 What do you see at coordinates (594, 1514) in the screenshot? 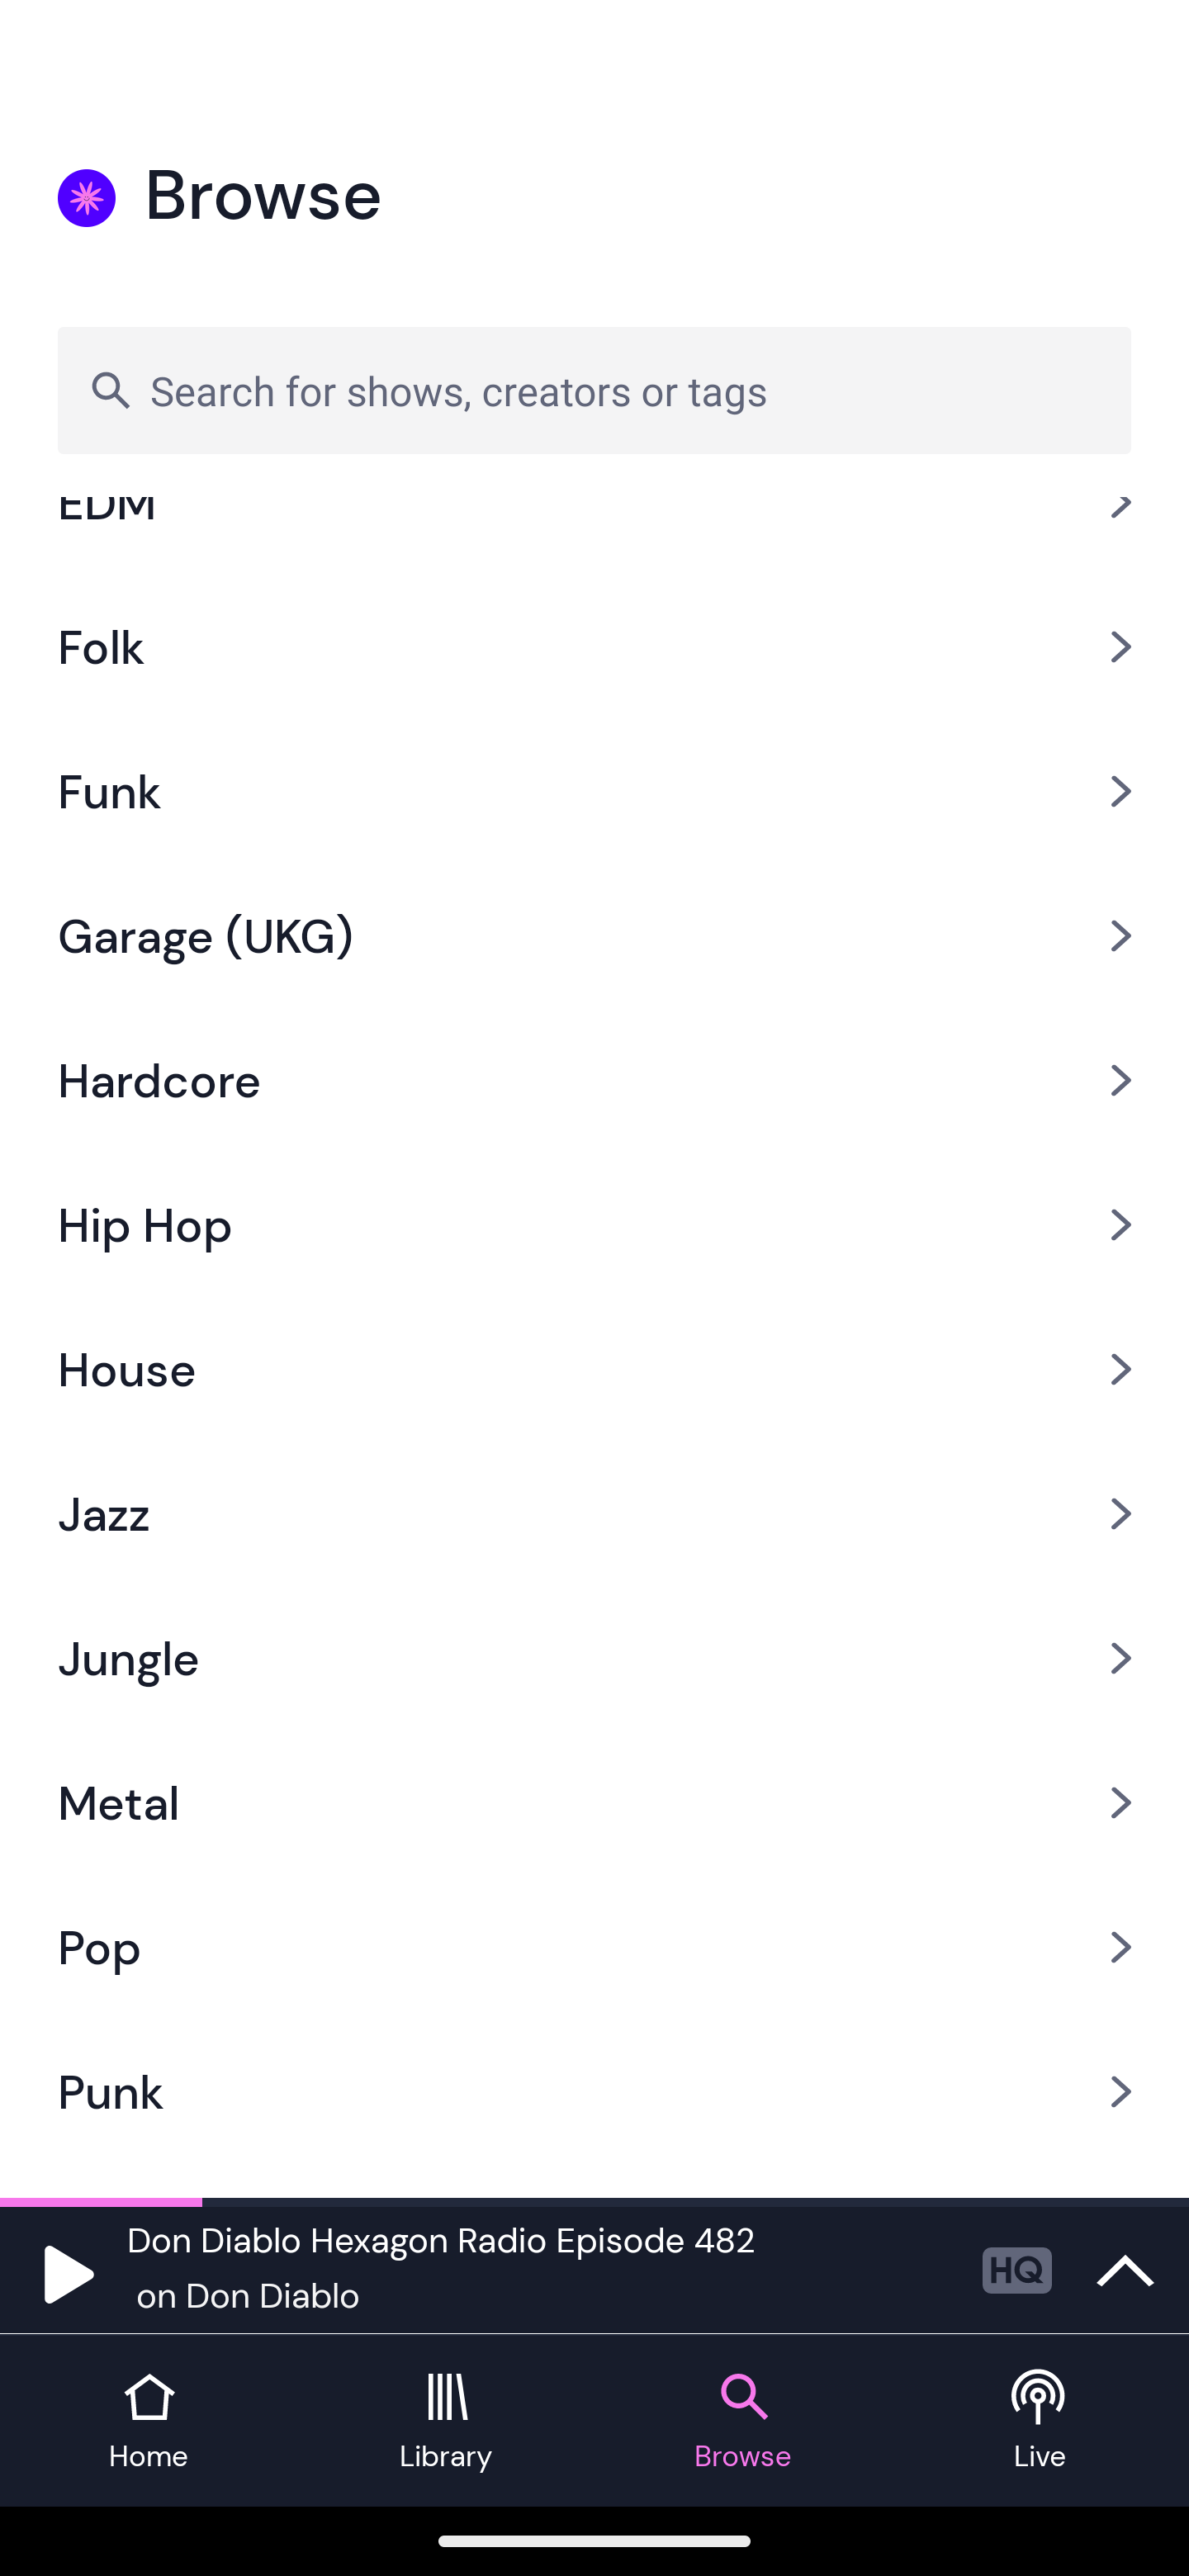
I see `Jazz` at bounding box center [594, 1514].